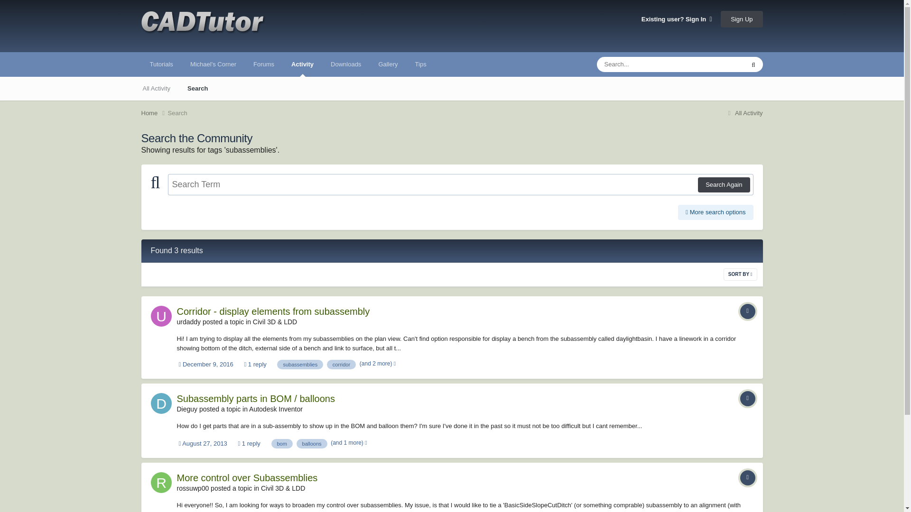 The width and height of the screenshot is (911, 512). I want to click on Home, so click(154, 113).